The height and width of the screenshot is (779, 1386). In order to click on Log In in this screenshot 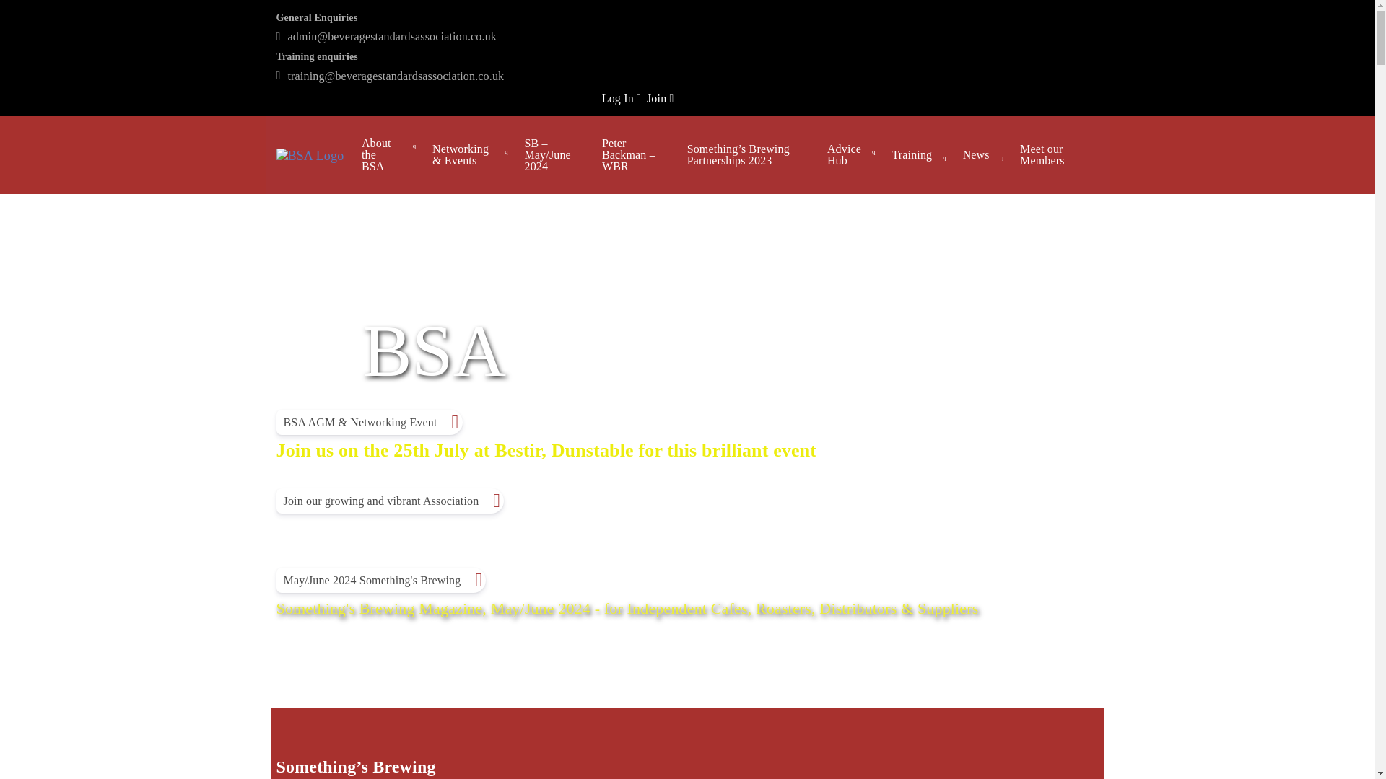, I will do `click(621, 98)`.